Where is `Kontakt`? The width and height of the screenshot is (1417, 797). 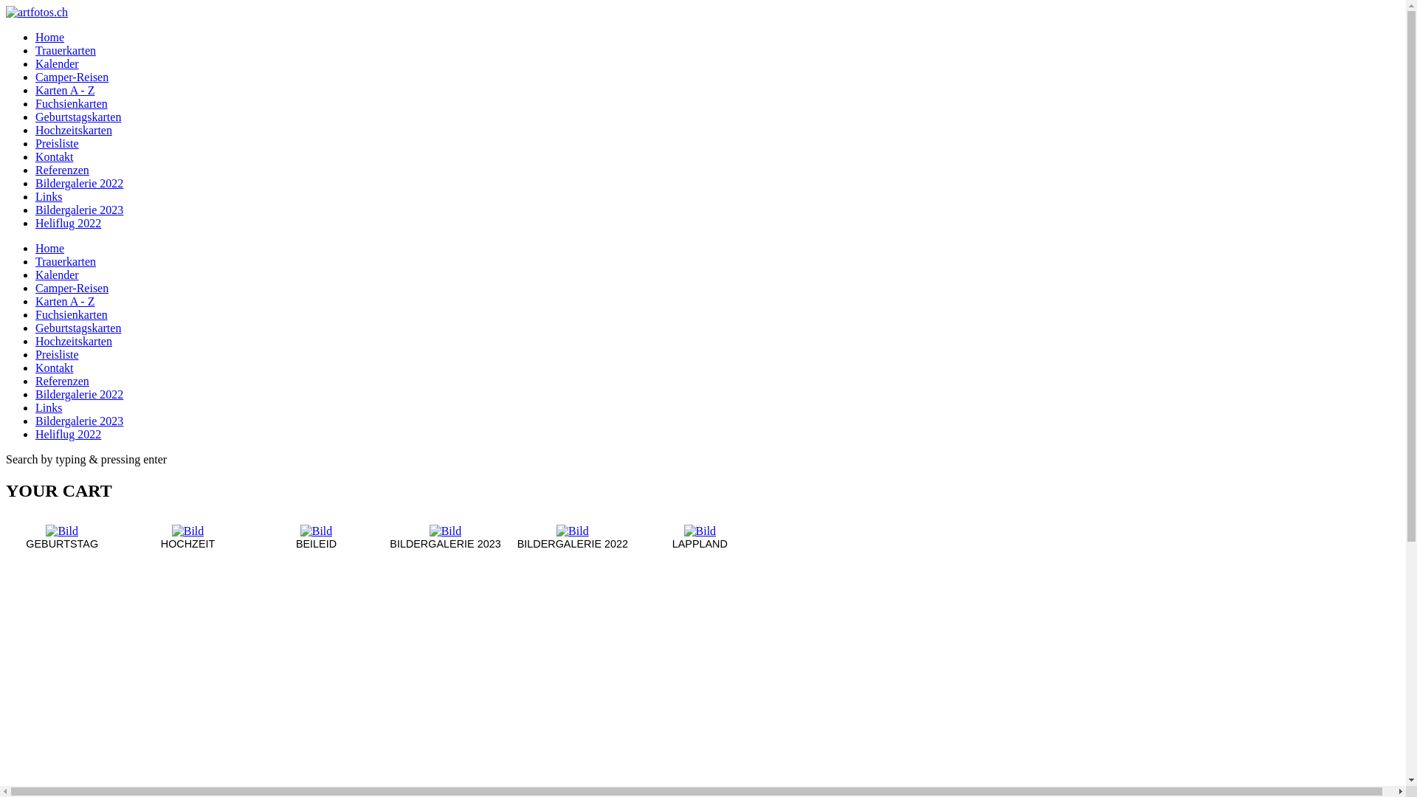
Kontakt is located at coordinates (55, 368).